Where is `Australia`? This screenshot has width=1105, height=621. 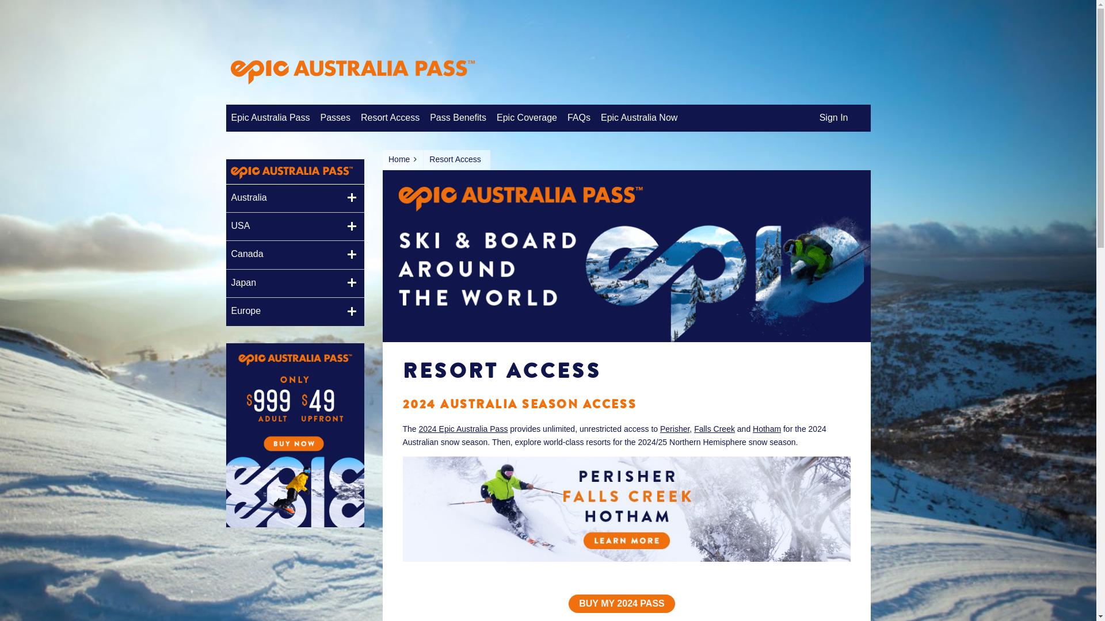
Australia is located at coordinates (295, 198).